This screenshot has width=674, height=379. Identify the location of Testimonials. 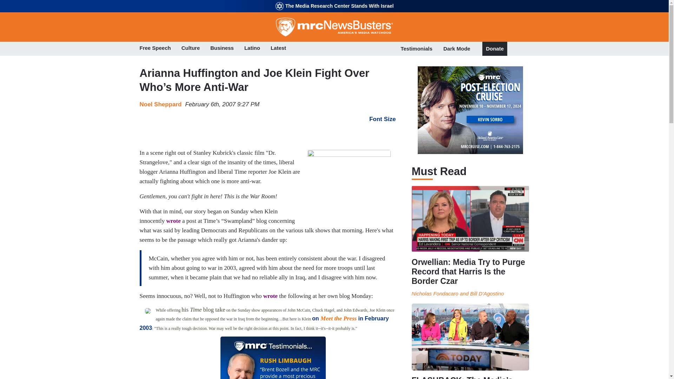
(416, 48).